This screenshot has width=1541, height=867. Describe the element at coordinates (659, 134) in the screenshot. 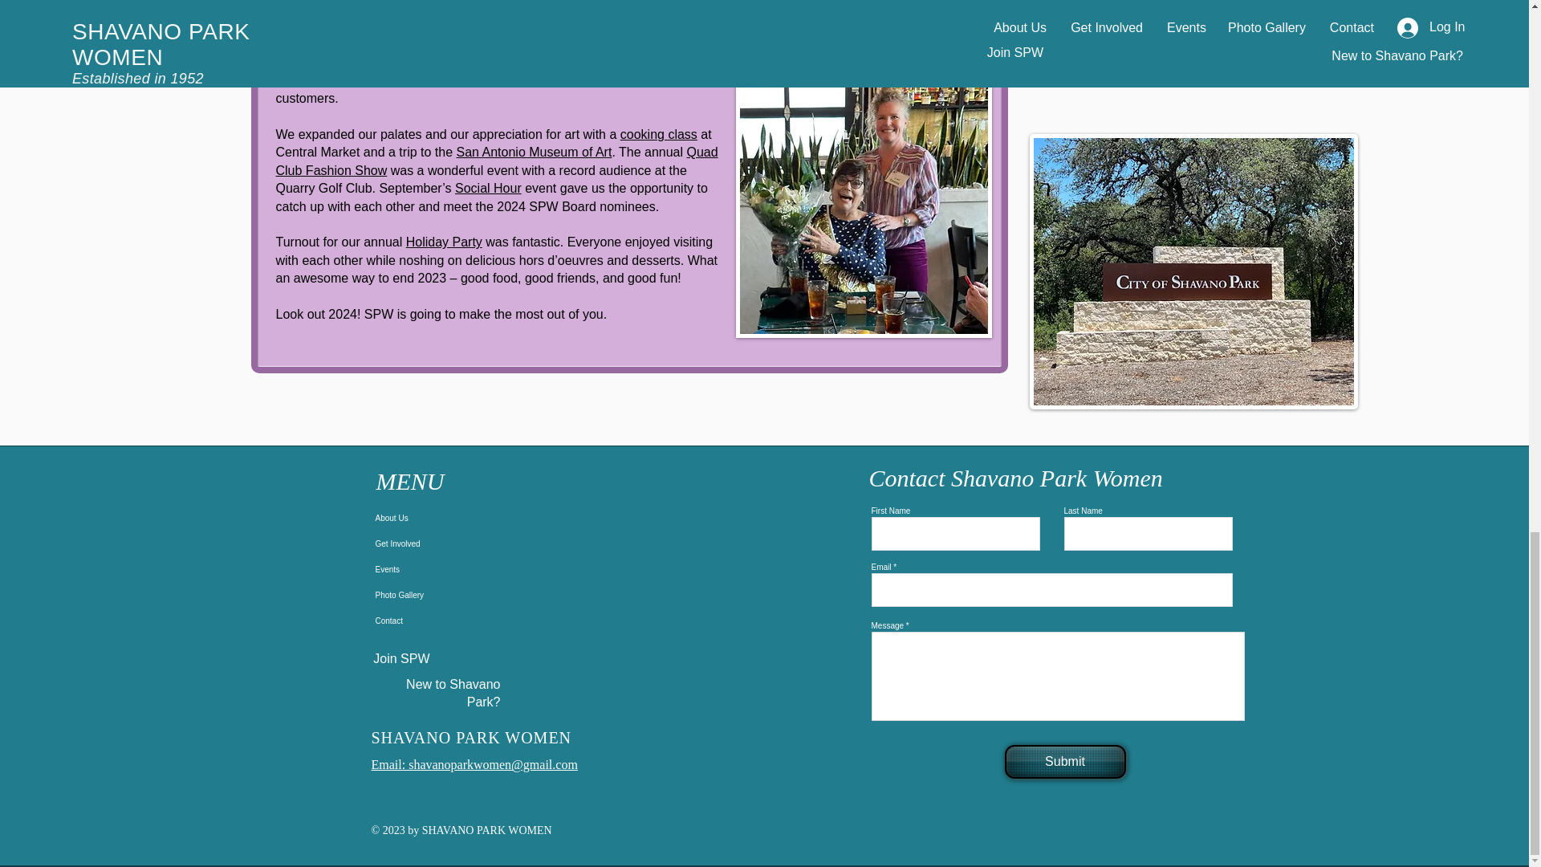

I see `cooking class` at that location.